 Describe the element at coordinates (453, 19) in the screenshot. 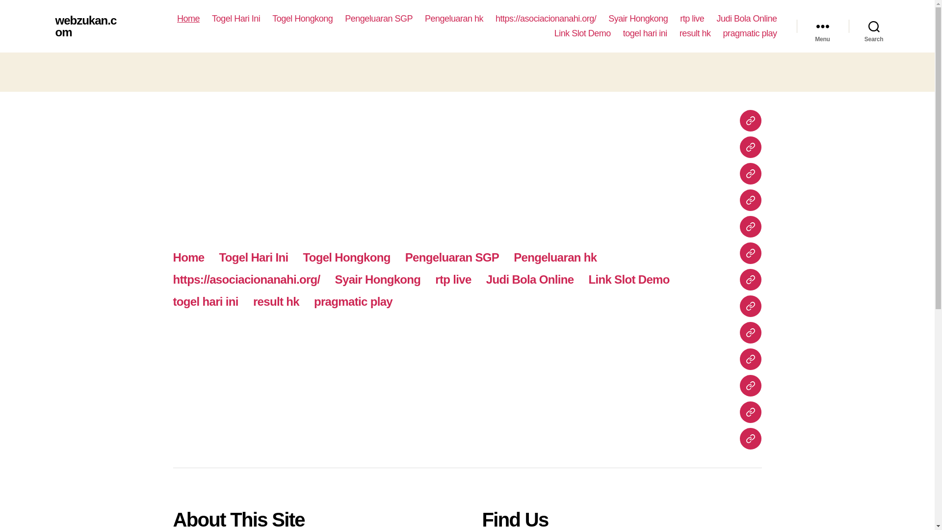

I see `Pengeluaran hk` at that location.